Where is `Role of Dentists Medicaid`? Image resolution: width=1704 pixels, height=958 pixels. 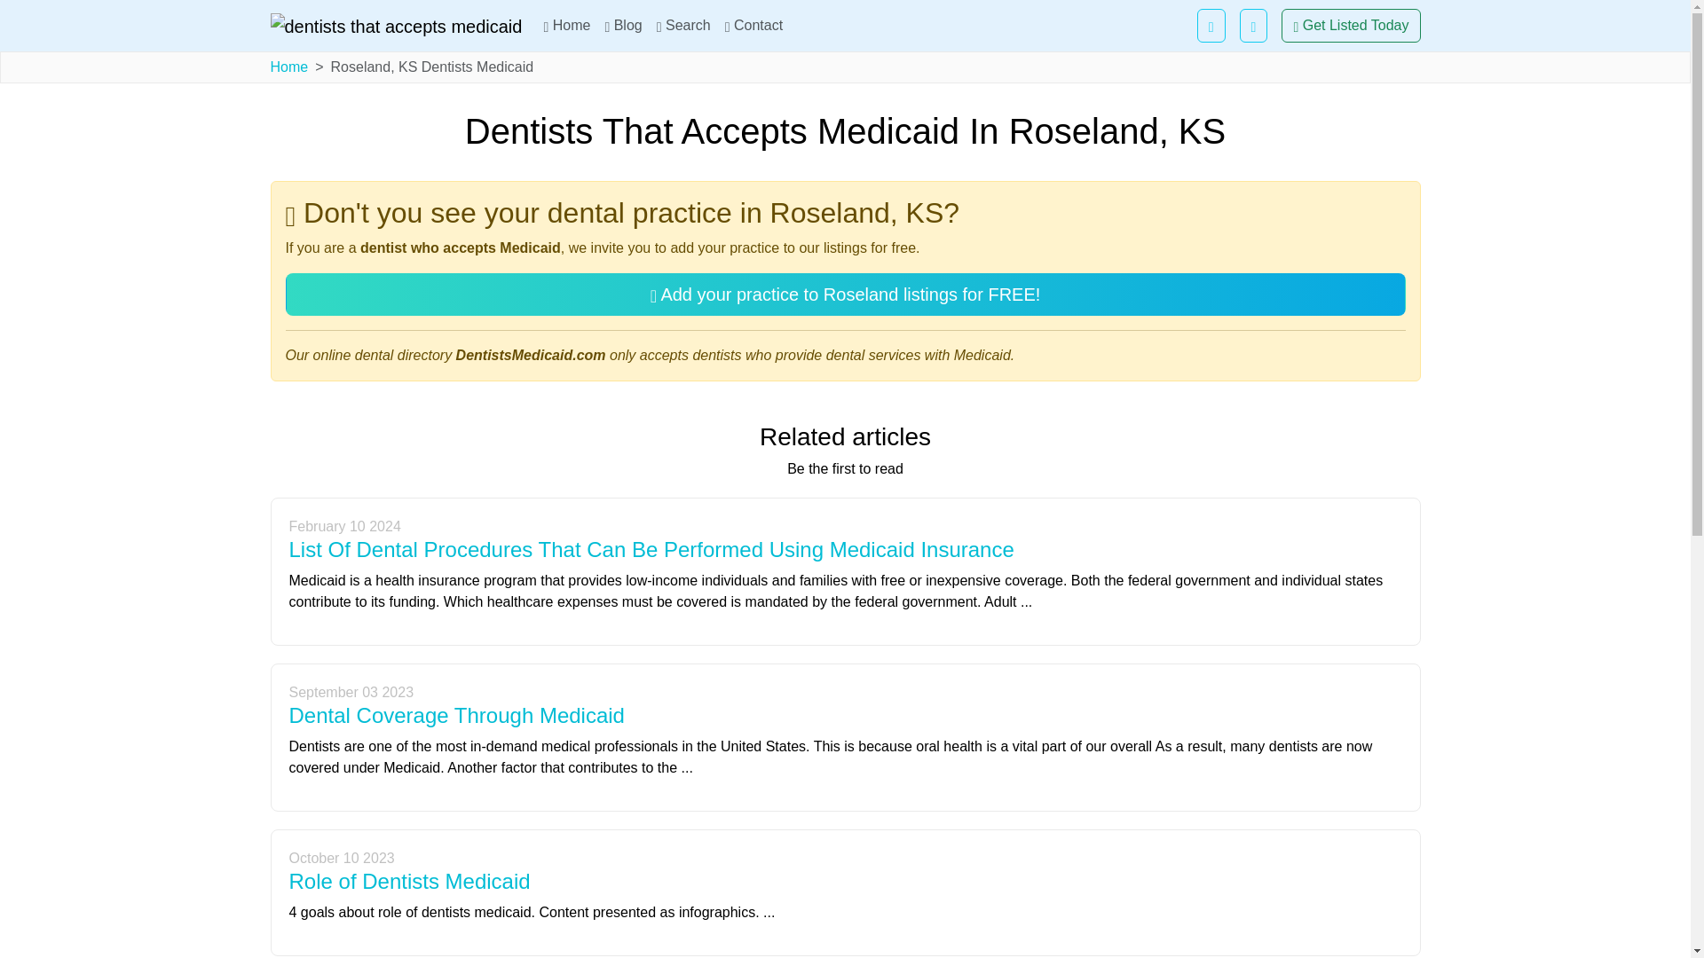
Role of Dentists Medicaid is located at coordinates (410, 880).